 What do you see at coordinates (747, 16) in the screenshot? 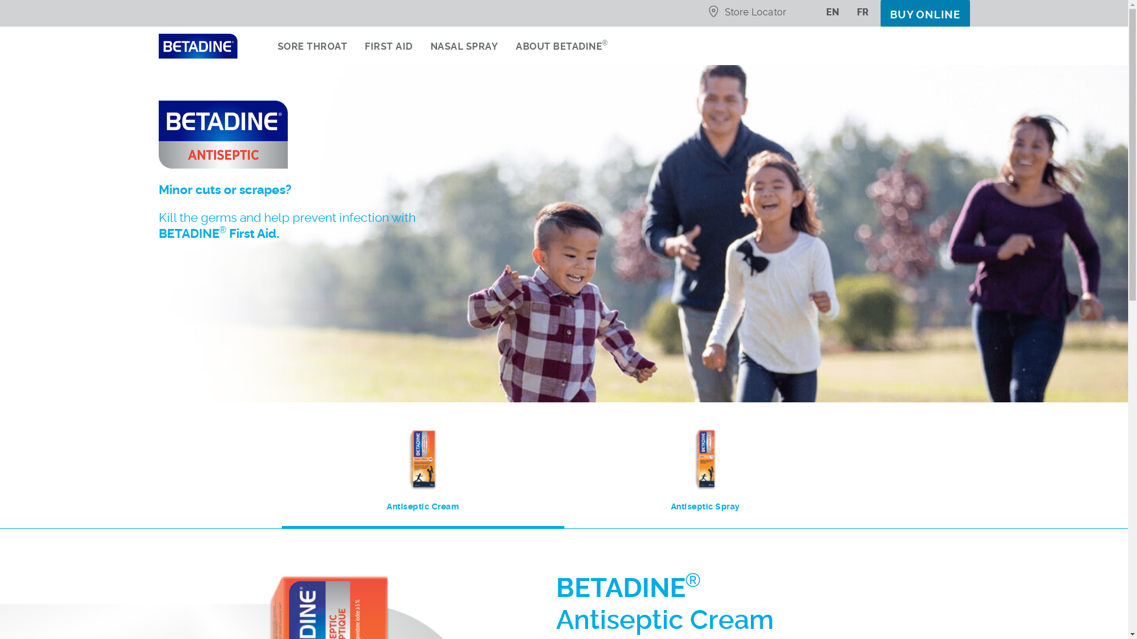
I see `Store Locator` at bounding box center [747, 16].